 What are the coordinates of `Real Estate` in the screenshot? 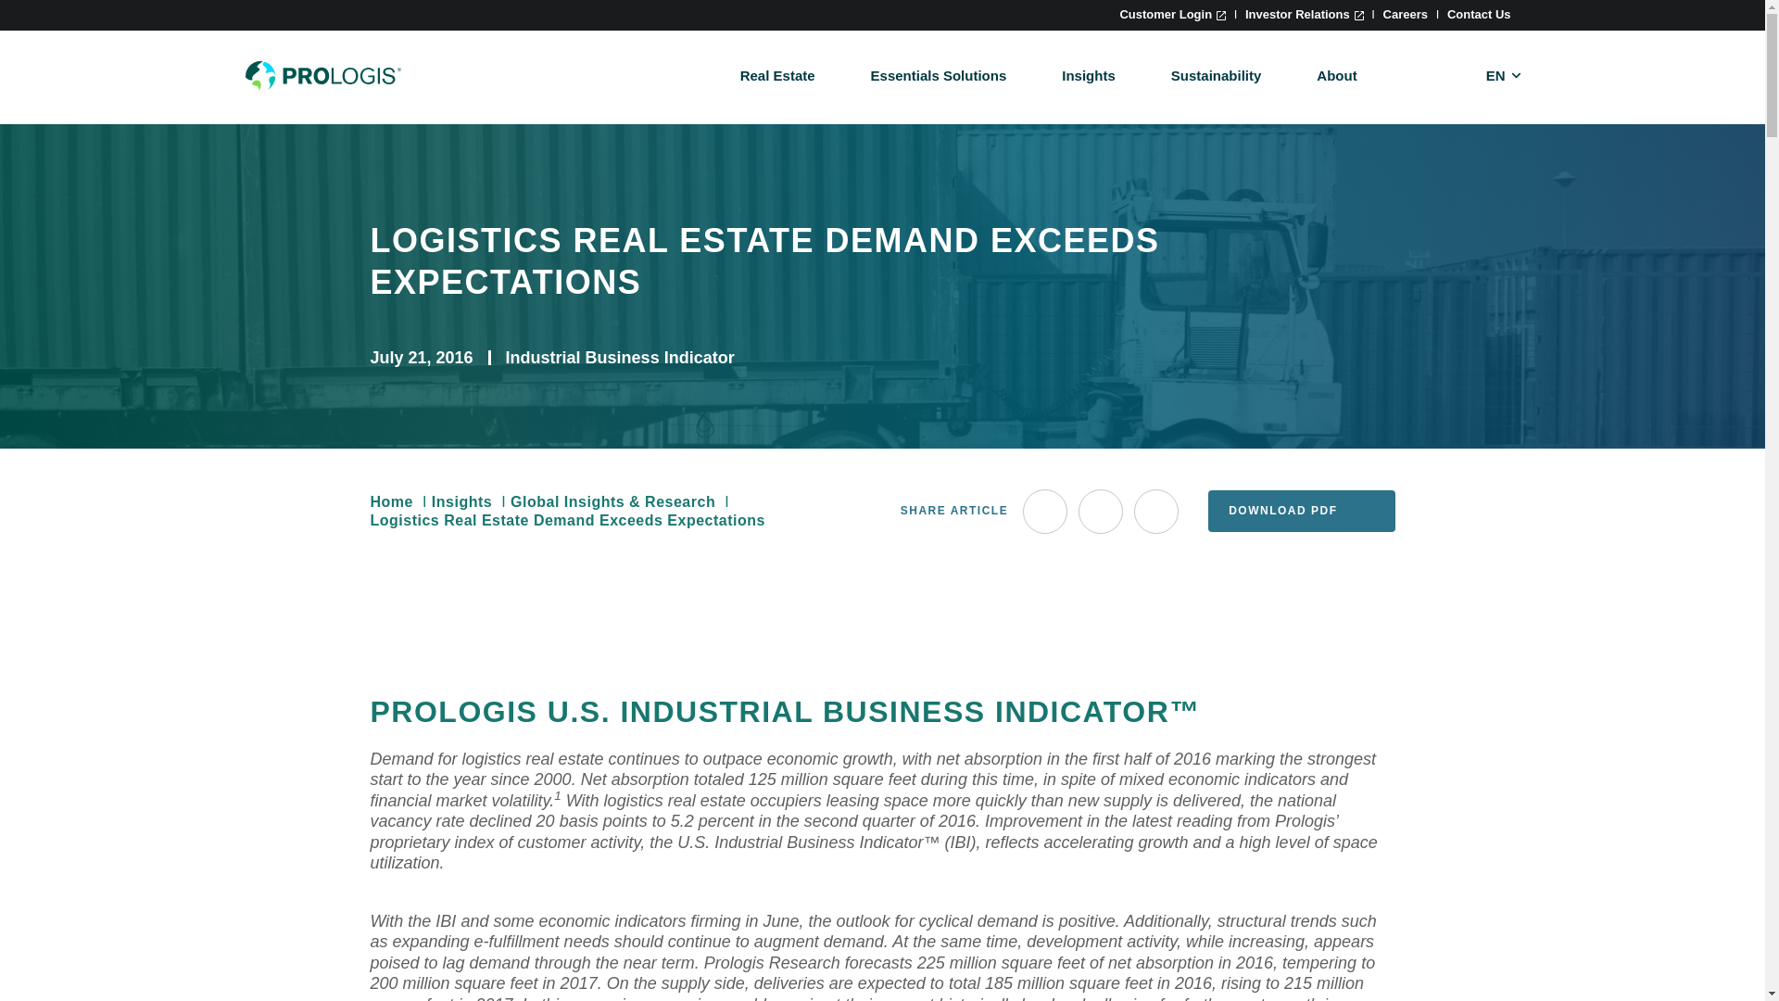 It's located at (776, 75).